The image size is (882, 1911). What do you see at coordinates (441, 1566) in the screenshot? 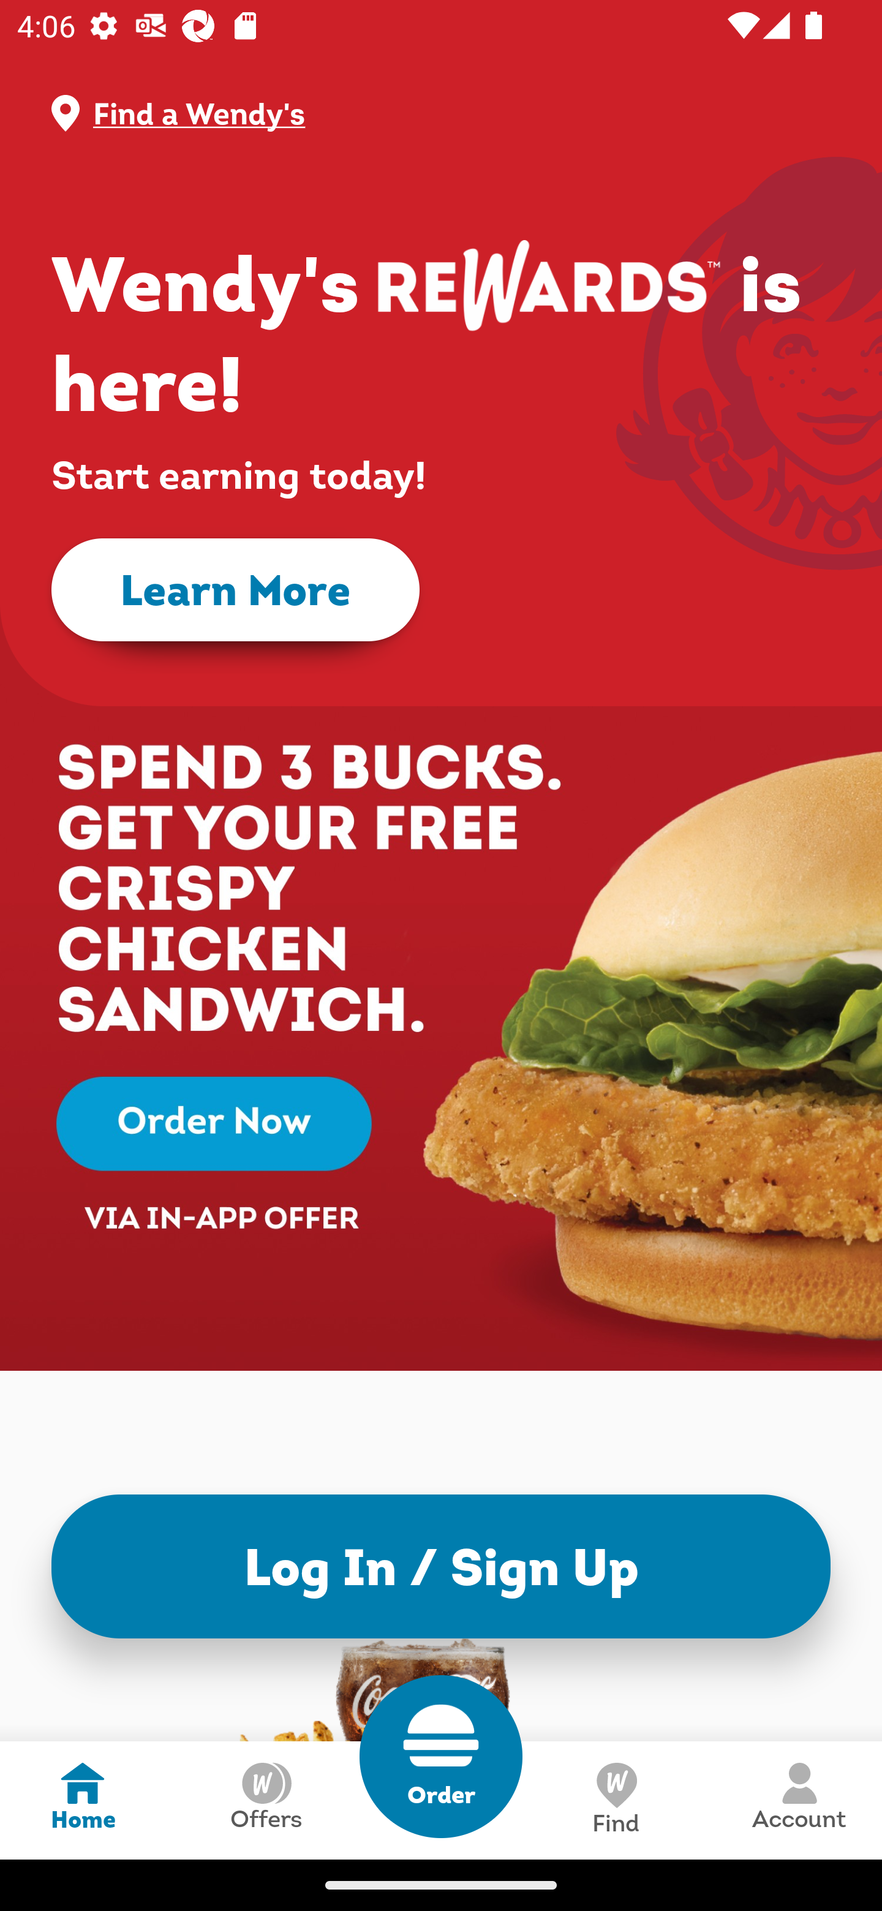
I see `Log In / Sign Up` at bounding box center [441, 1566].